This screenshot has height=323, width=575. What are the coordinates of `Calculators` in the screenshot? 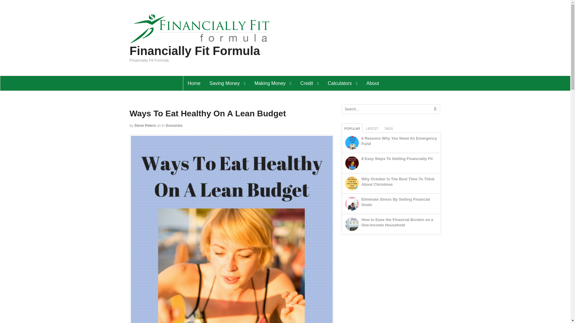 It's located at (343, 83).